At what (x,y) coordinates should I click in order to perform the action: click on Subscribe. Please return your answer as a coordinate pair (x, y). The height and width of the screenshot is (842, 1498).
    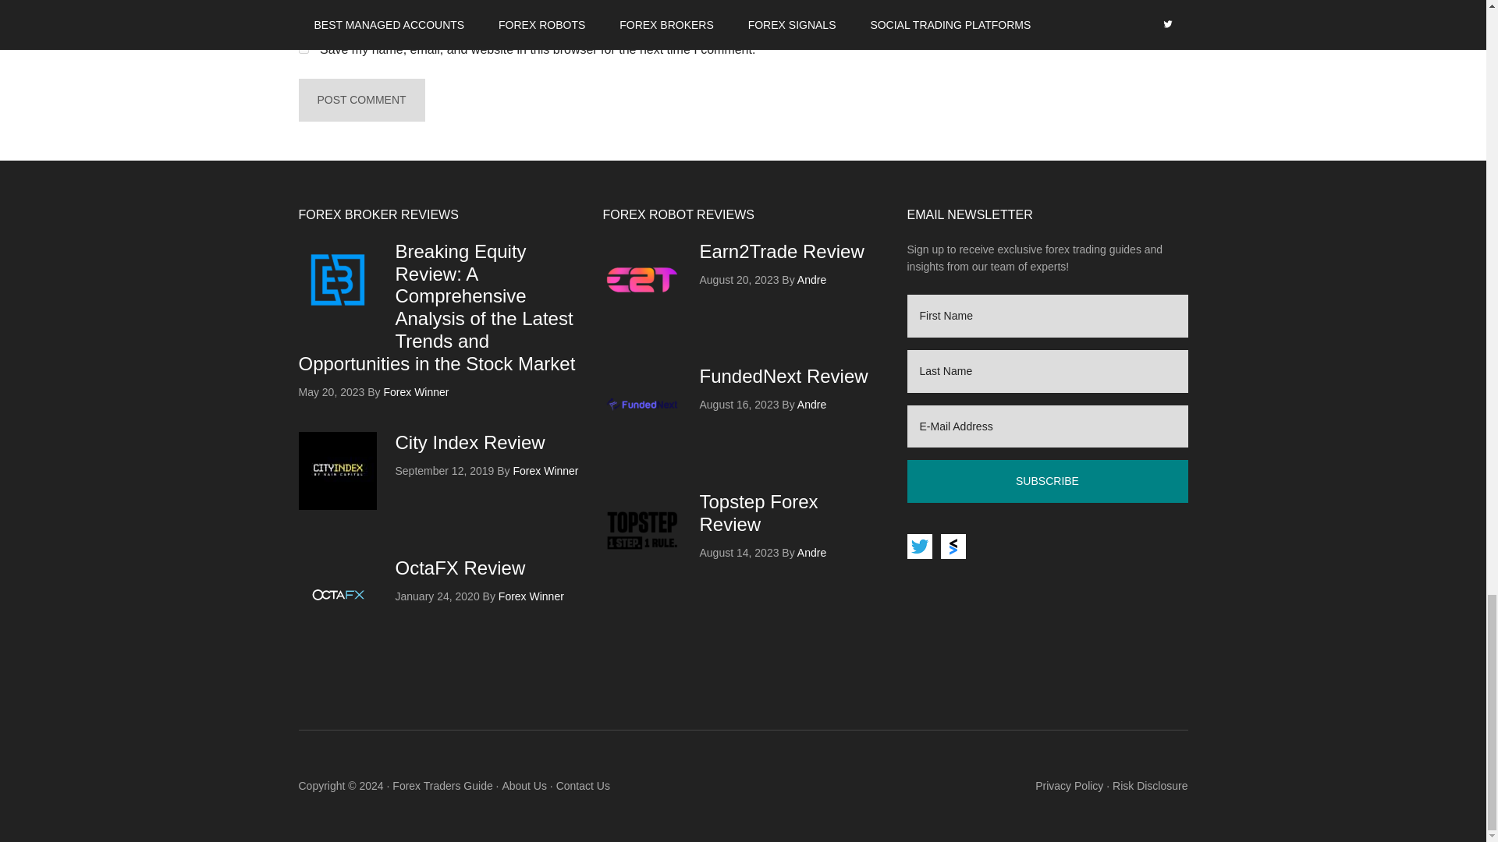
    Looking at the image, I should click on (1047, 480).